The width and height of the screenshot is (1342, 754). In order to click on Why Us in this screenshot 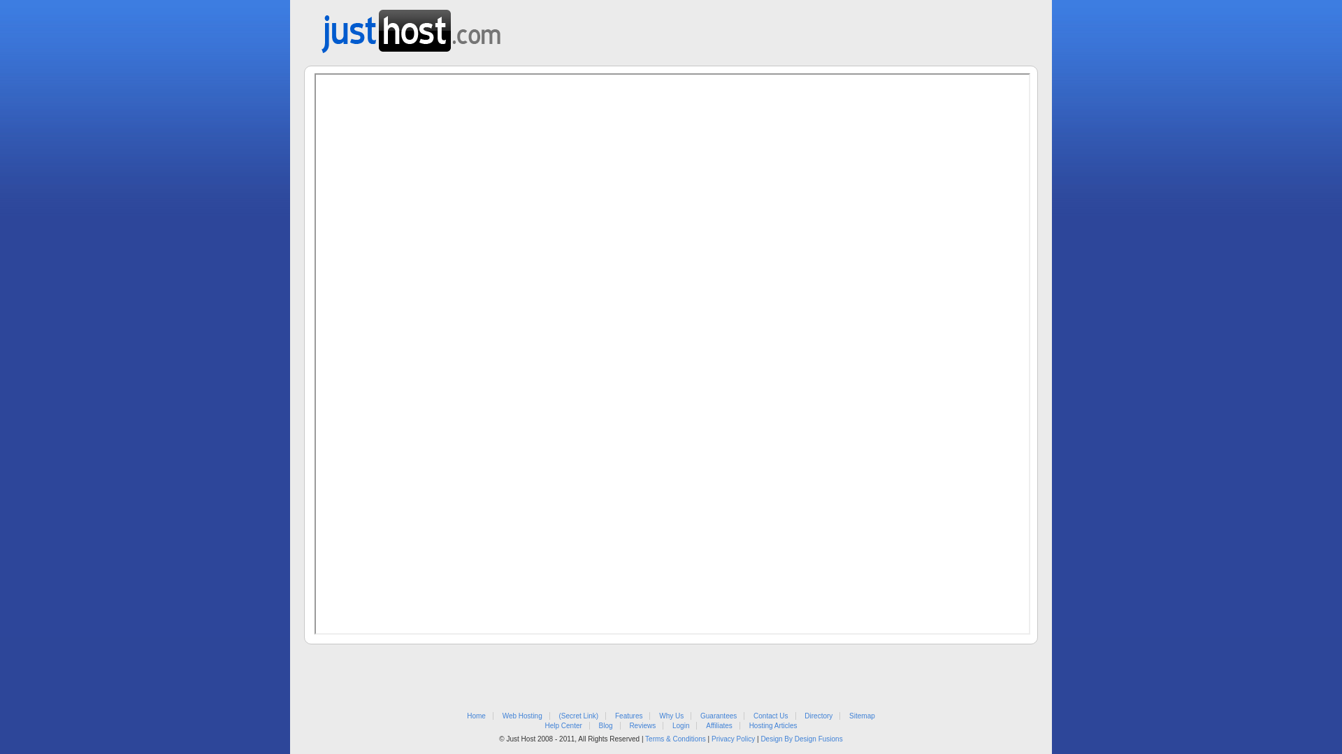, I will do `click(671, 716)`.